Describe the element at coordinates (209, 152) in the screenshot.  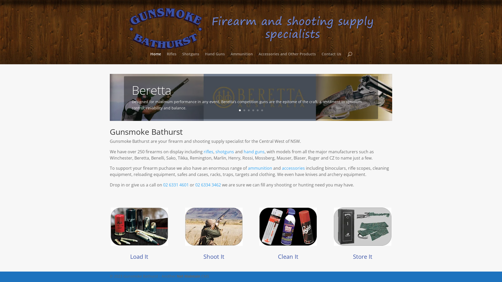
I see `rifles` at that location.